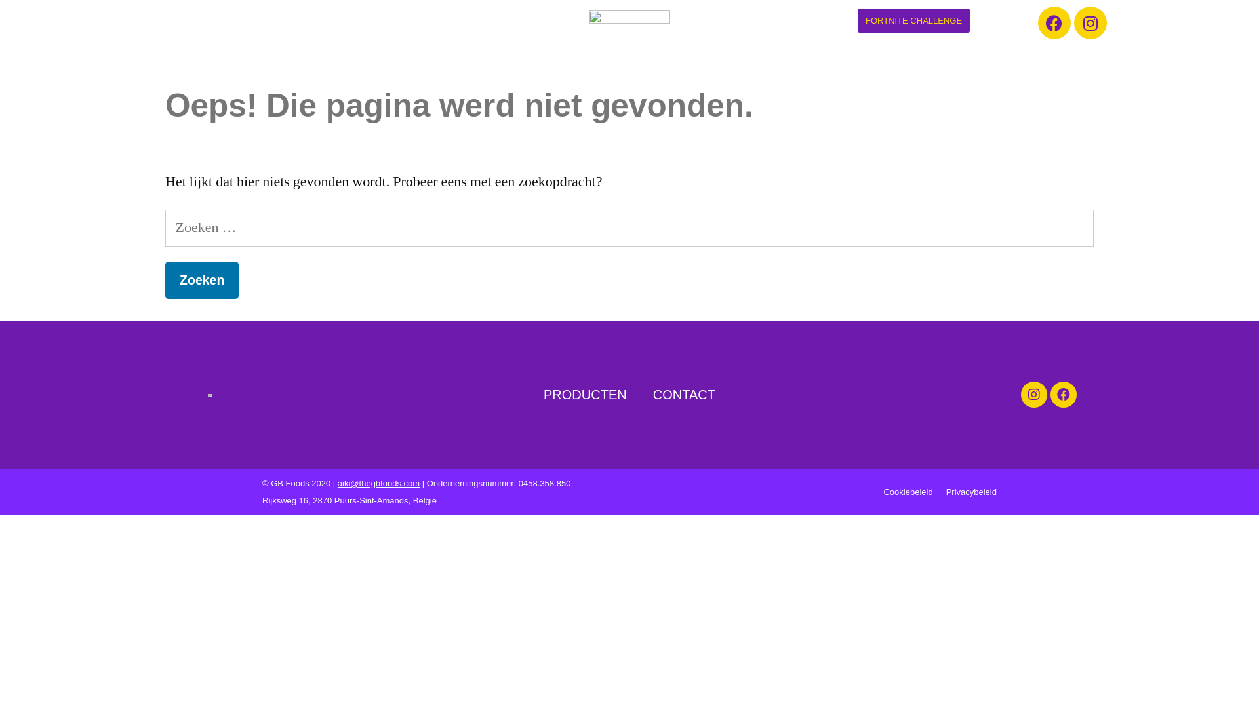 Image resolution: width=1259 pixels, height=708 pixels. What do you see at coordinates (232, 22) in the screenshot?
I see `PRODUCTEN` at bounding box center [232, 22].